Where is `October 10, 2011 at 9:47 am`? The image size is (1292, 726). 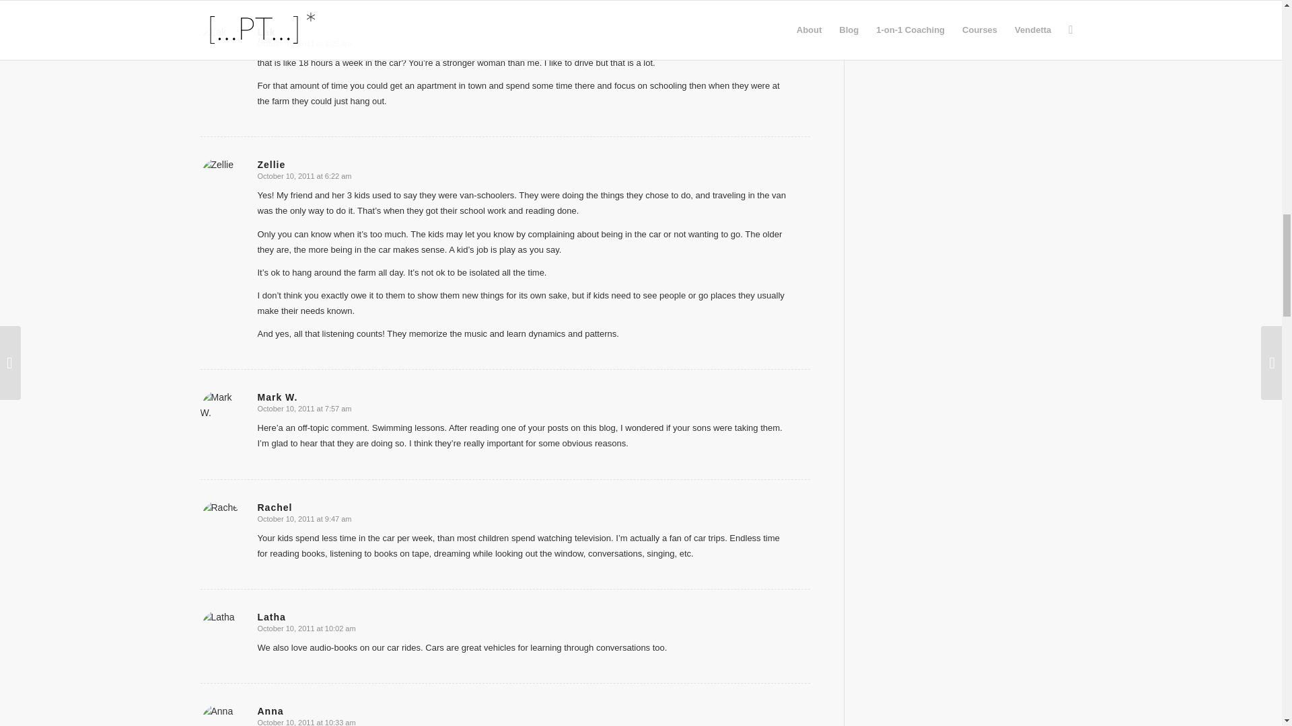 October 10, 2011 at 9:47 am is located at coordinates (304, 518).